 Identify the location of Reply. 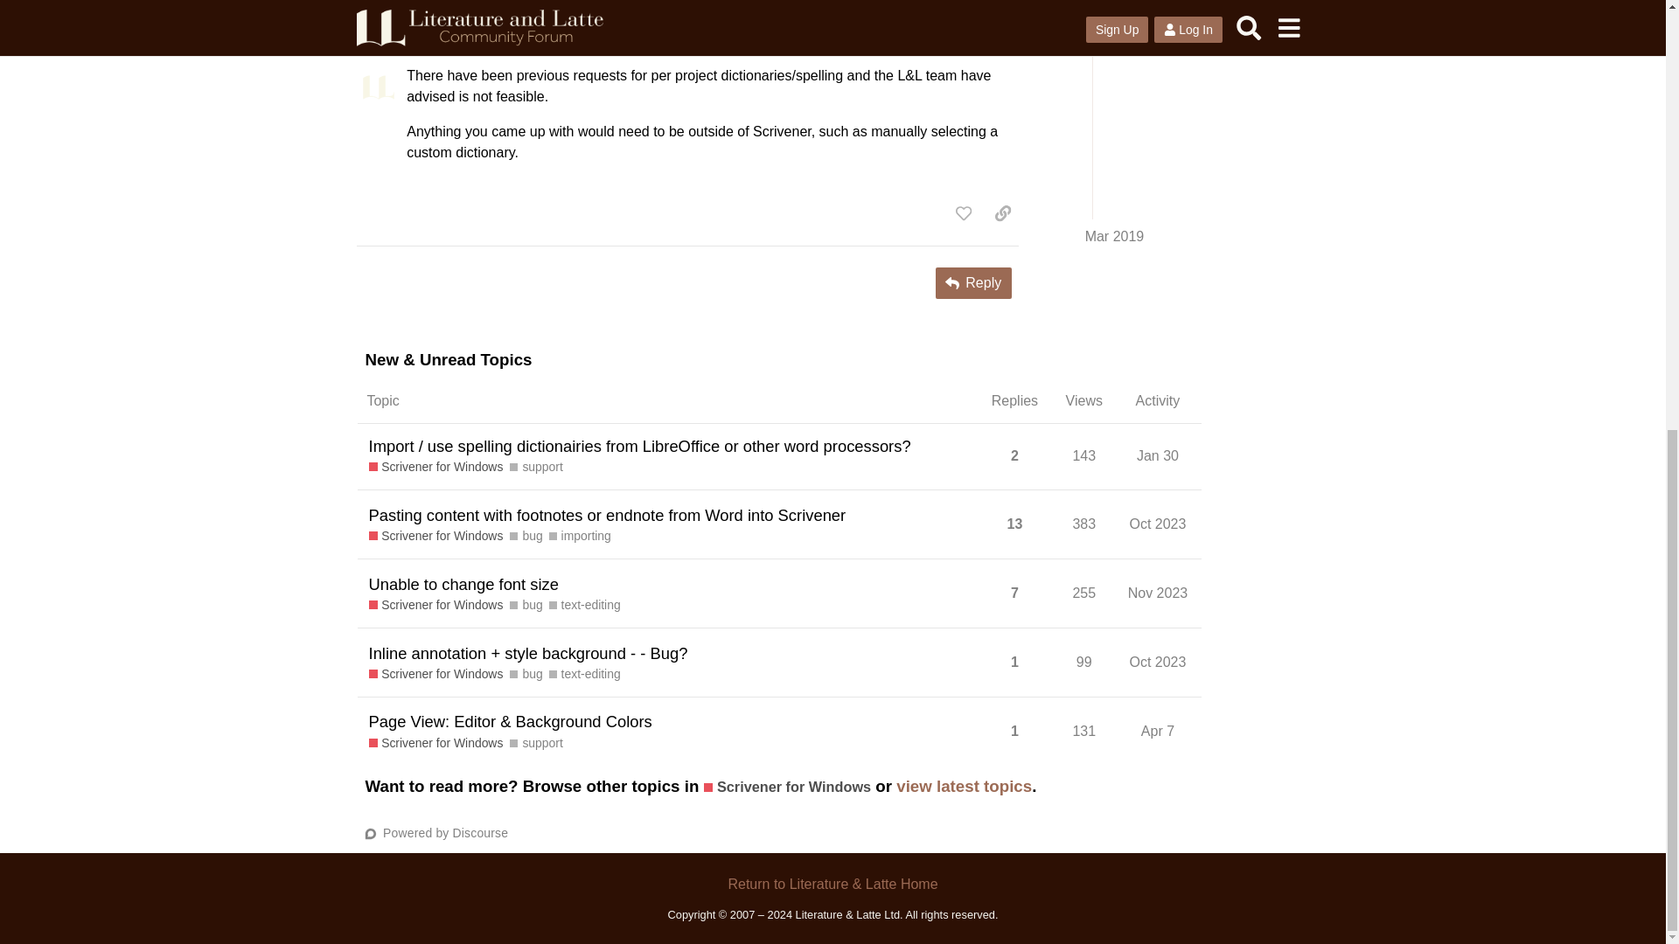
(973, 283).